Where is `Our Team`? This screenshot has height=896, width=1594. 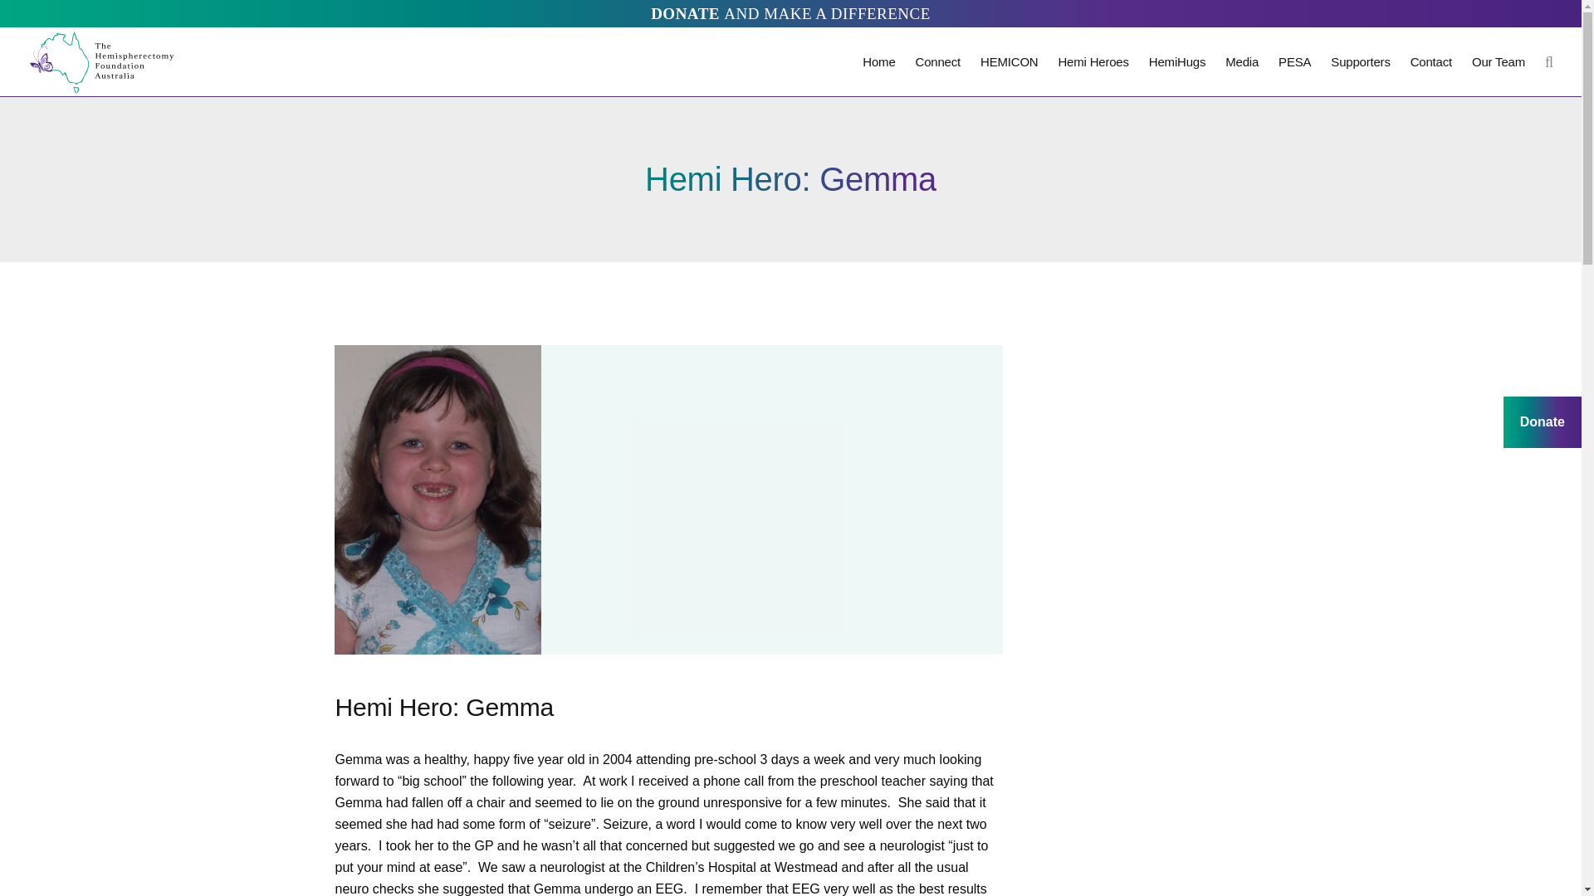 Our Team is located at coordinates (1498, 61).